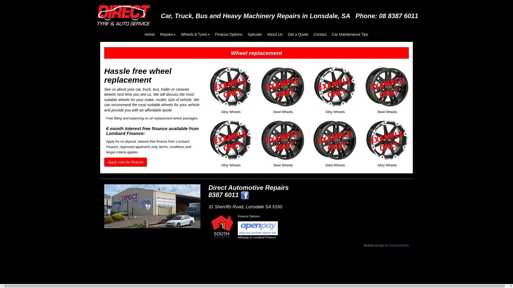 Image resolution: width=513 pixels, height=288 pixels. I want to click on Graphics4Web, so click(399, 245).